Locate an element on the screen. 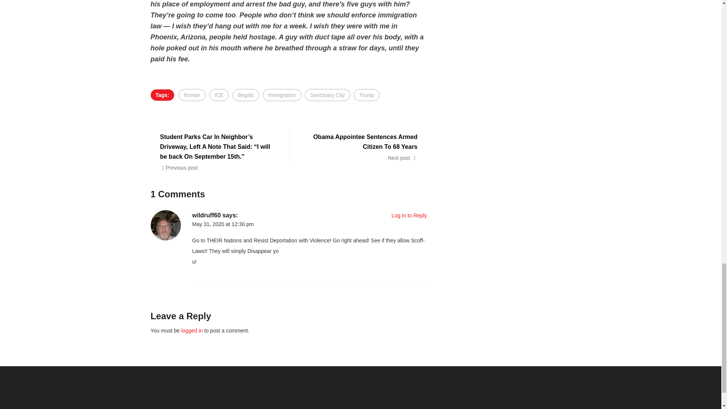  Trump is located at coordinates (367, 95).